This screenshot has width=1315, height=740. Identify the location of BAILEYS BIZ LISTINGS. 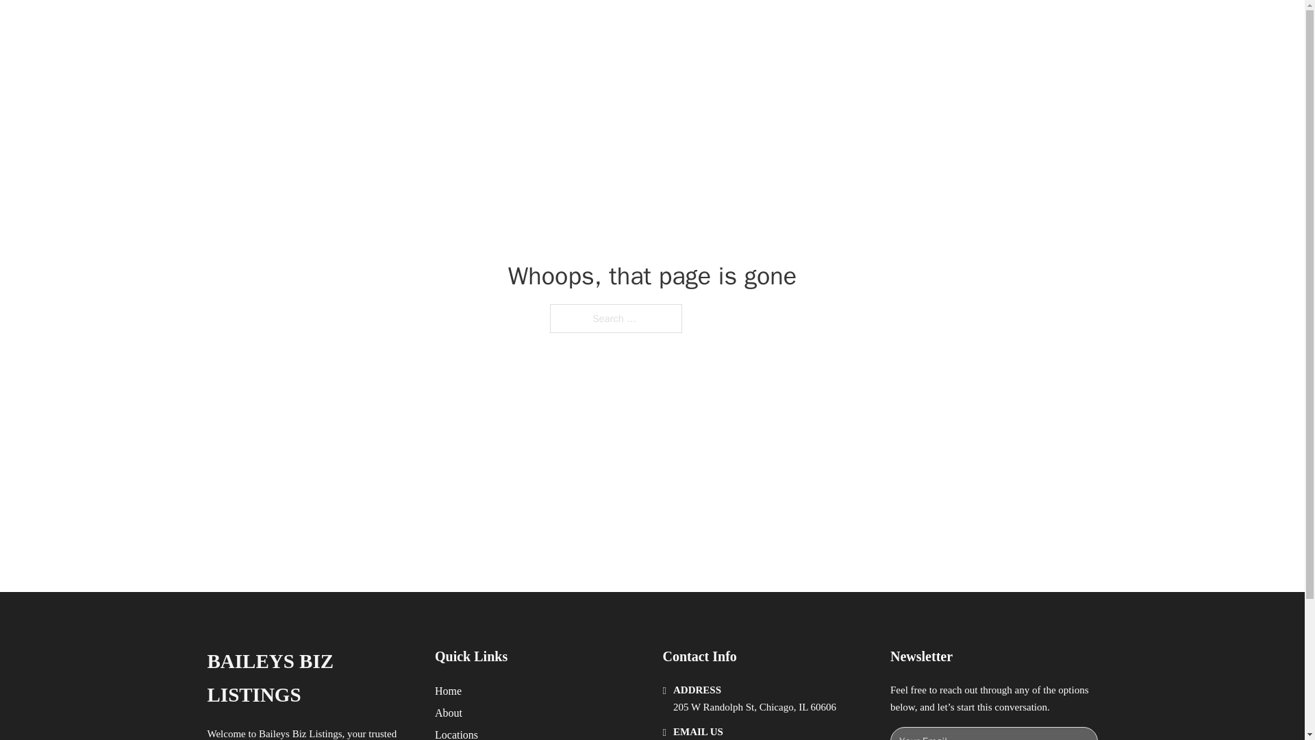
(379, 26).